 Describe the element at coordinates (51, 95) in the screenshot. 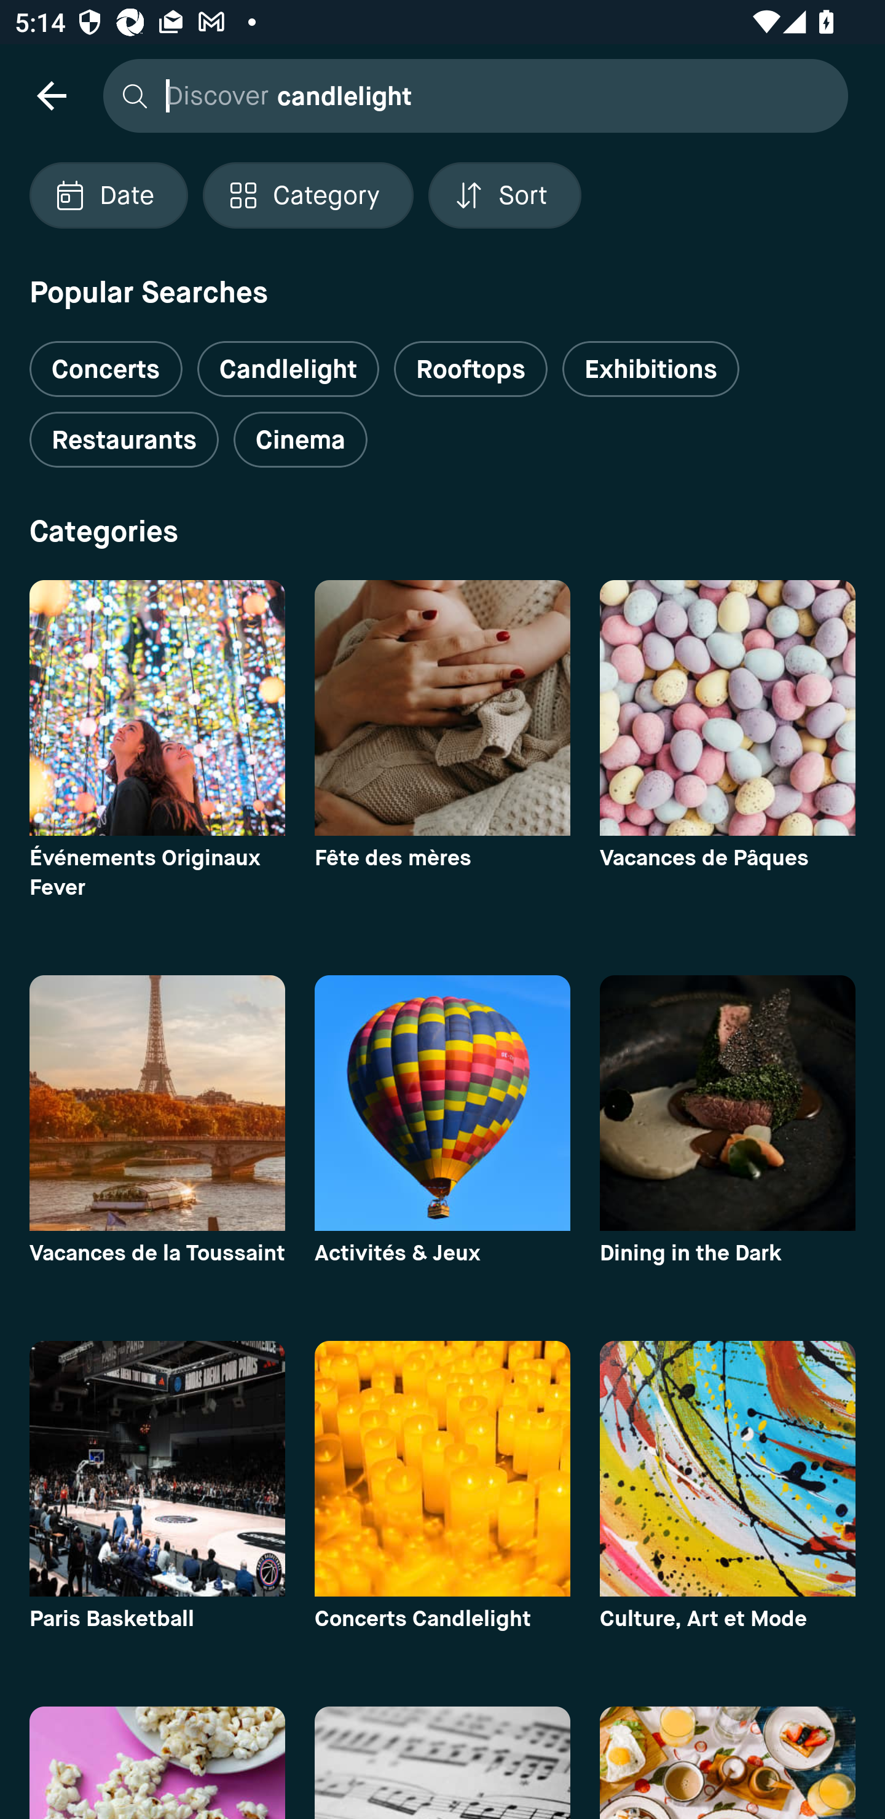

I see `navigation icon` at that location.